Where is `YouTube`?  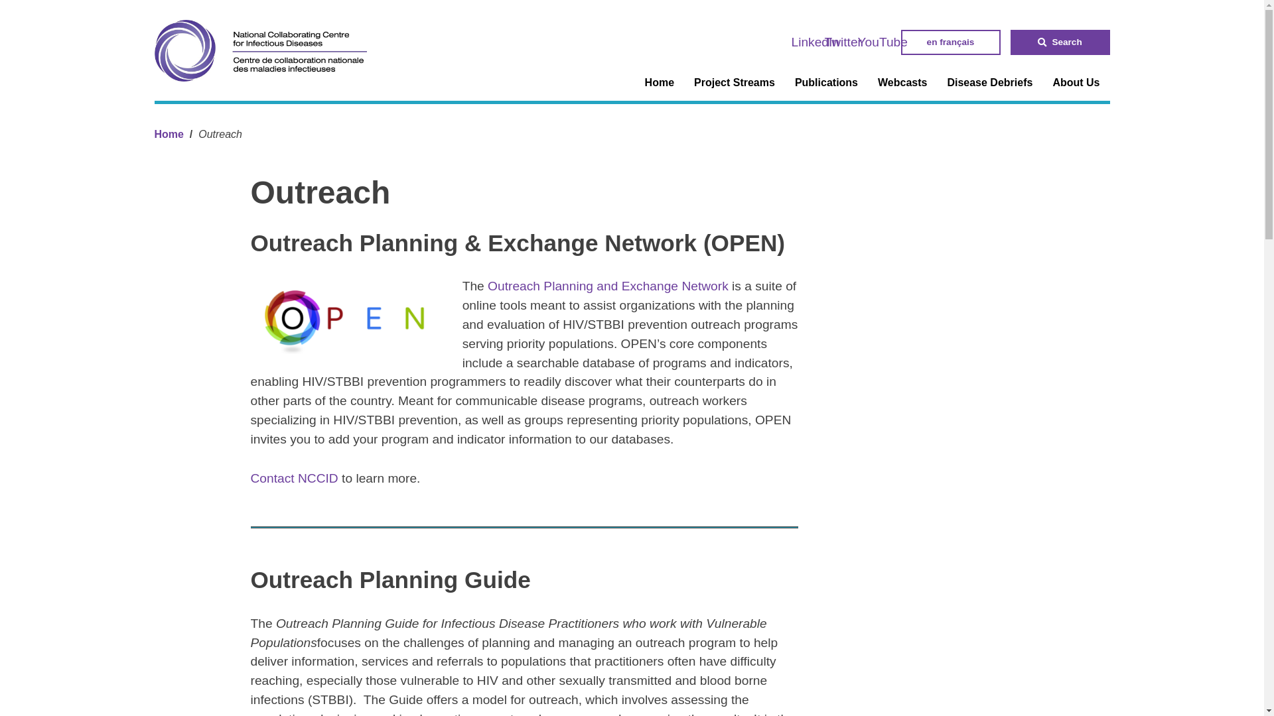 YouTube is located at coordinates (883, 42).